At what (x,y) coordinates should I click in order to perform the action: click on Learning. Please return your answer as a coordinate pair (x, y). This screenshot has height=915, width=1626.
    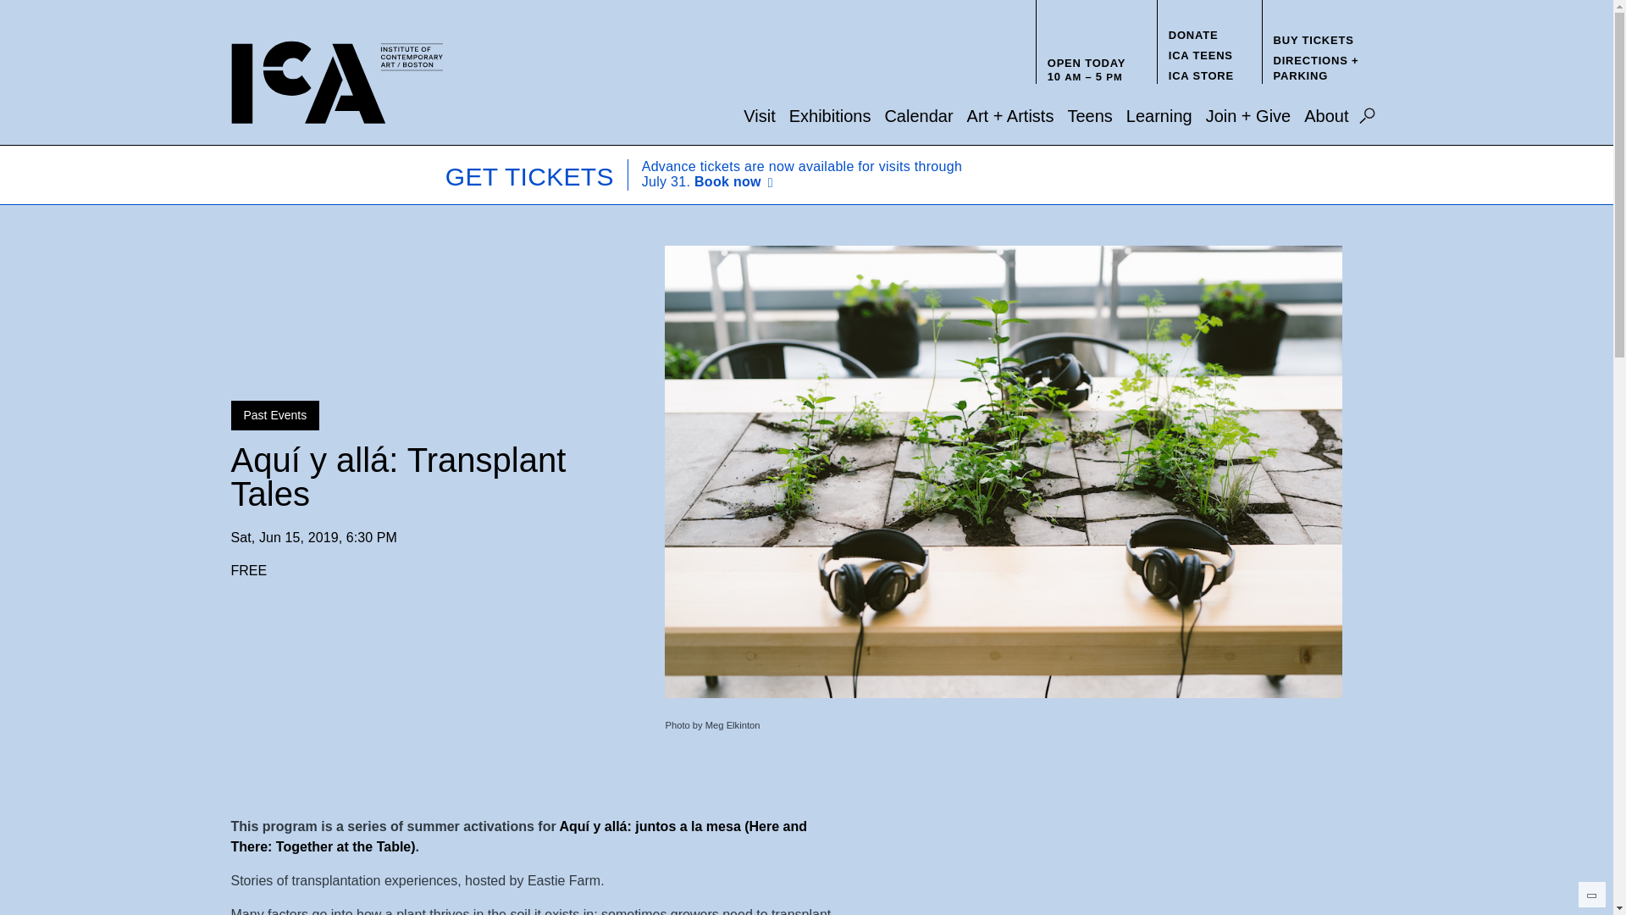
    Looking at the image, I should click on (1159, 115).